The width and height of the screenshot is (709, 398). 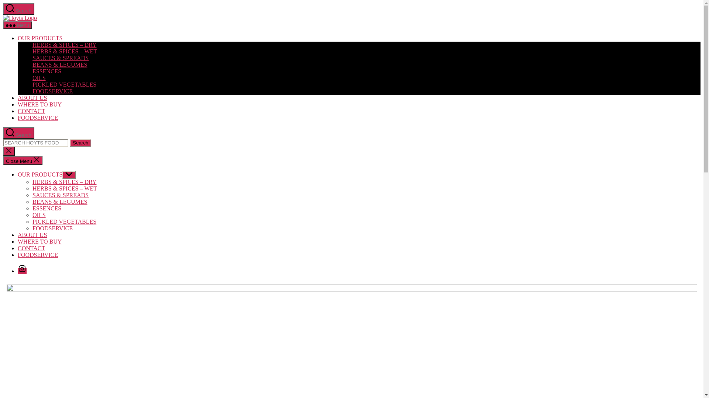 I want to click on FOODSERVICE, so click(x=52, y=228).